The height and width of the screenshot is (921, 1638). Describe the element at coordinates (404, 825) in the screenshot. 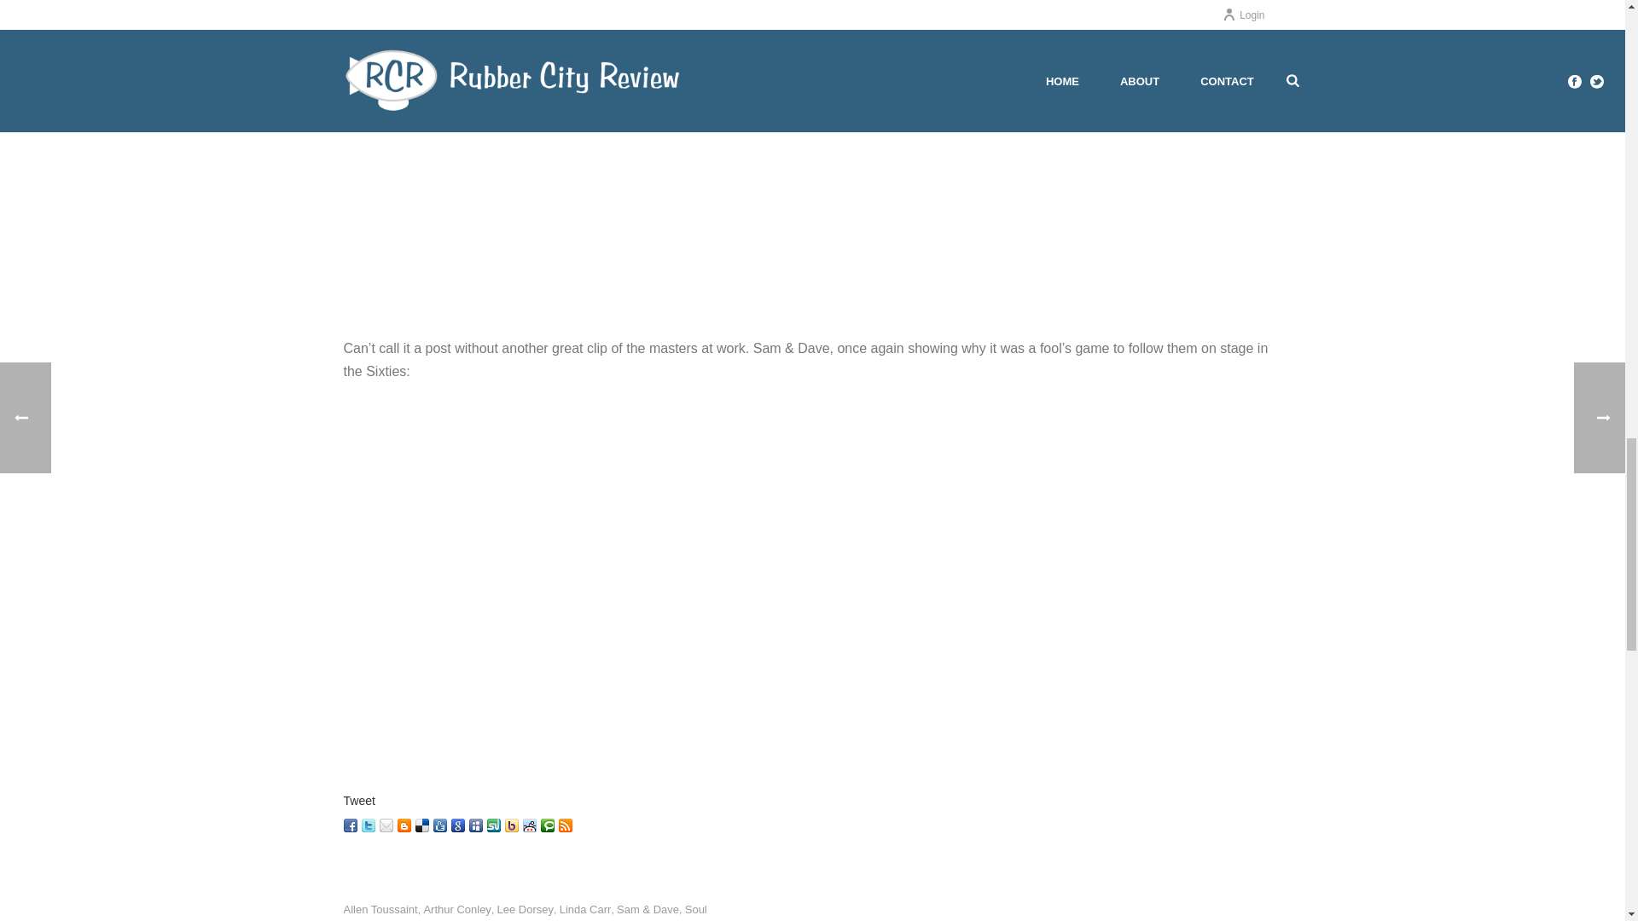

I see `Share on Blogger` at that location.